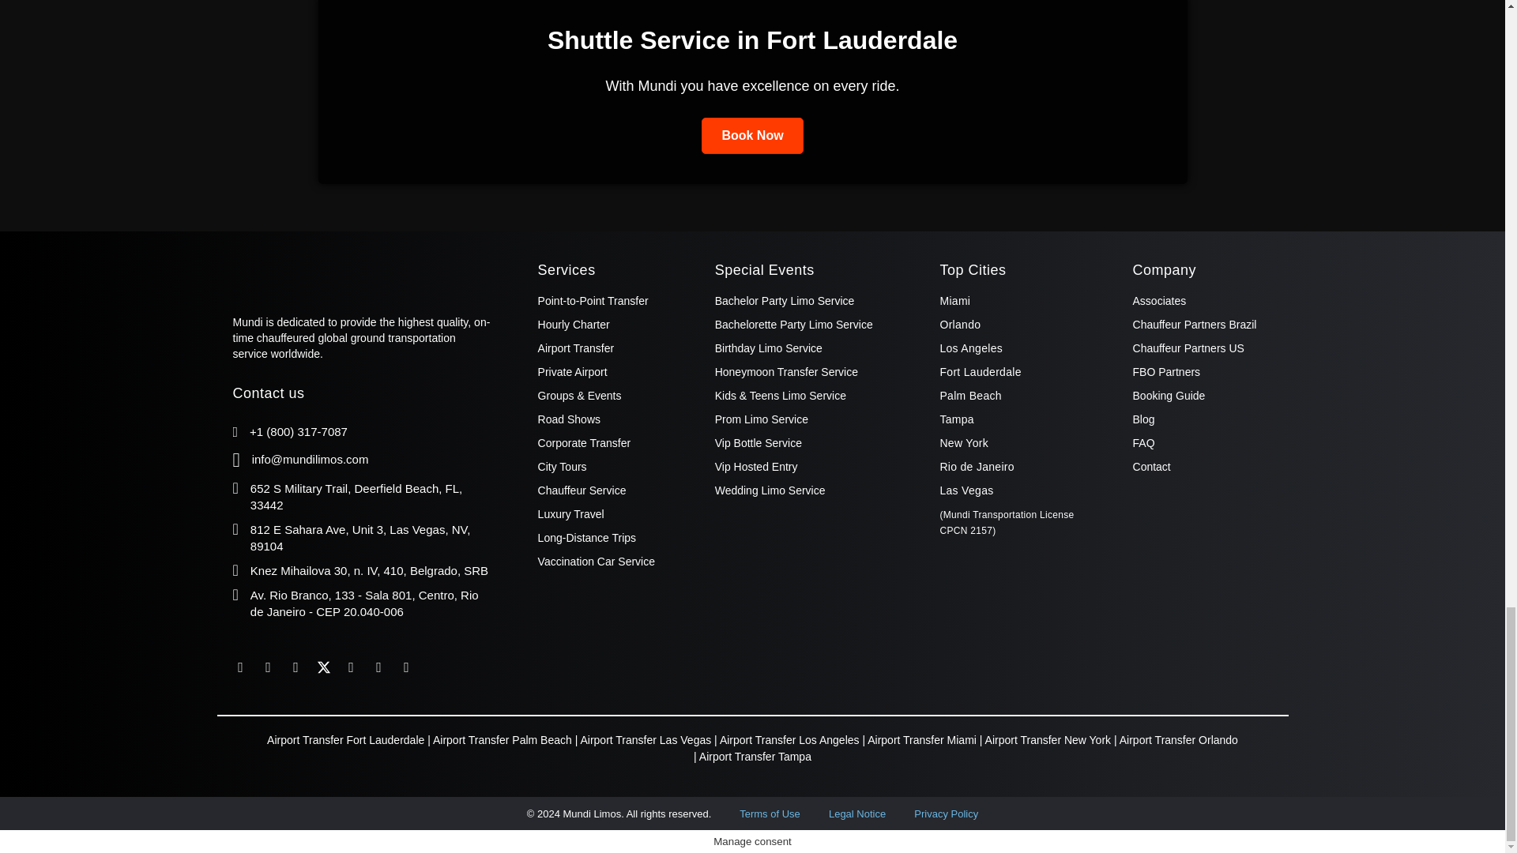 The width and height of the screenshot is (1517, 853). What do you see at coordinates (369, 570) in the screenshot?
I see `Knez Mihailova 30, n. IV, 410, Belgrado, SRB` at bounding box center [369, 570].